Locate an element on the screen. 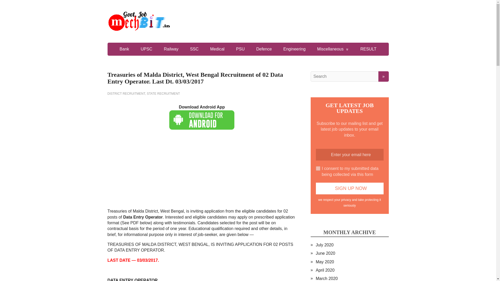  Bank is located at coordinates (124, 49).